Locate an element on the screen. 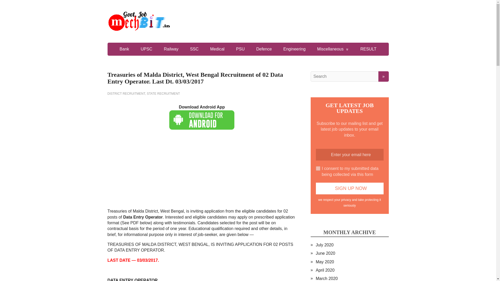  Bank is located at coordinates (124, 49).